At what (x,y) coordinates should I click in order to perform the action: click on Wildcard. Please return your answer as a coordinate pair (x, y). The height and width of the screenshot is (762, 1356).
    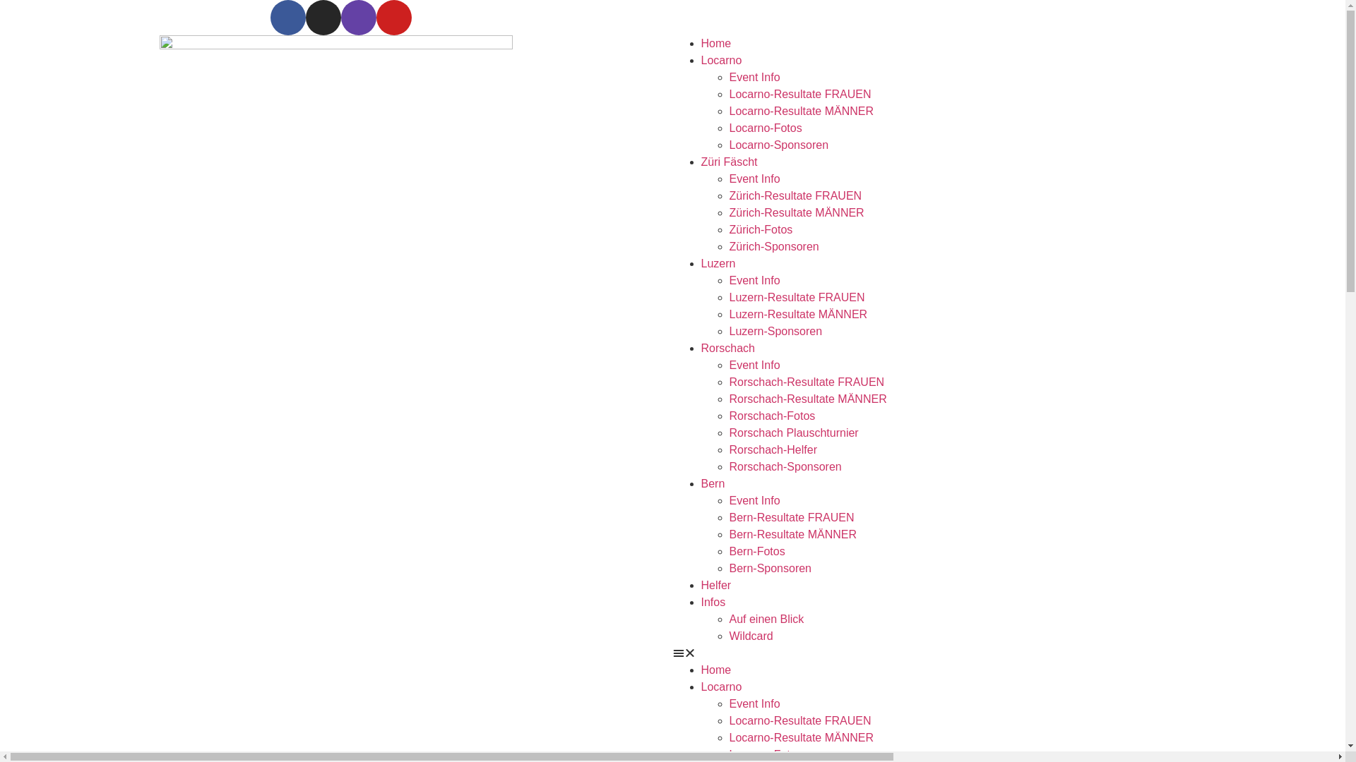
    Looking at the image, I should click on (751, 636).